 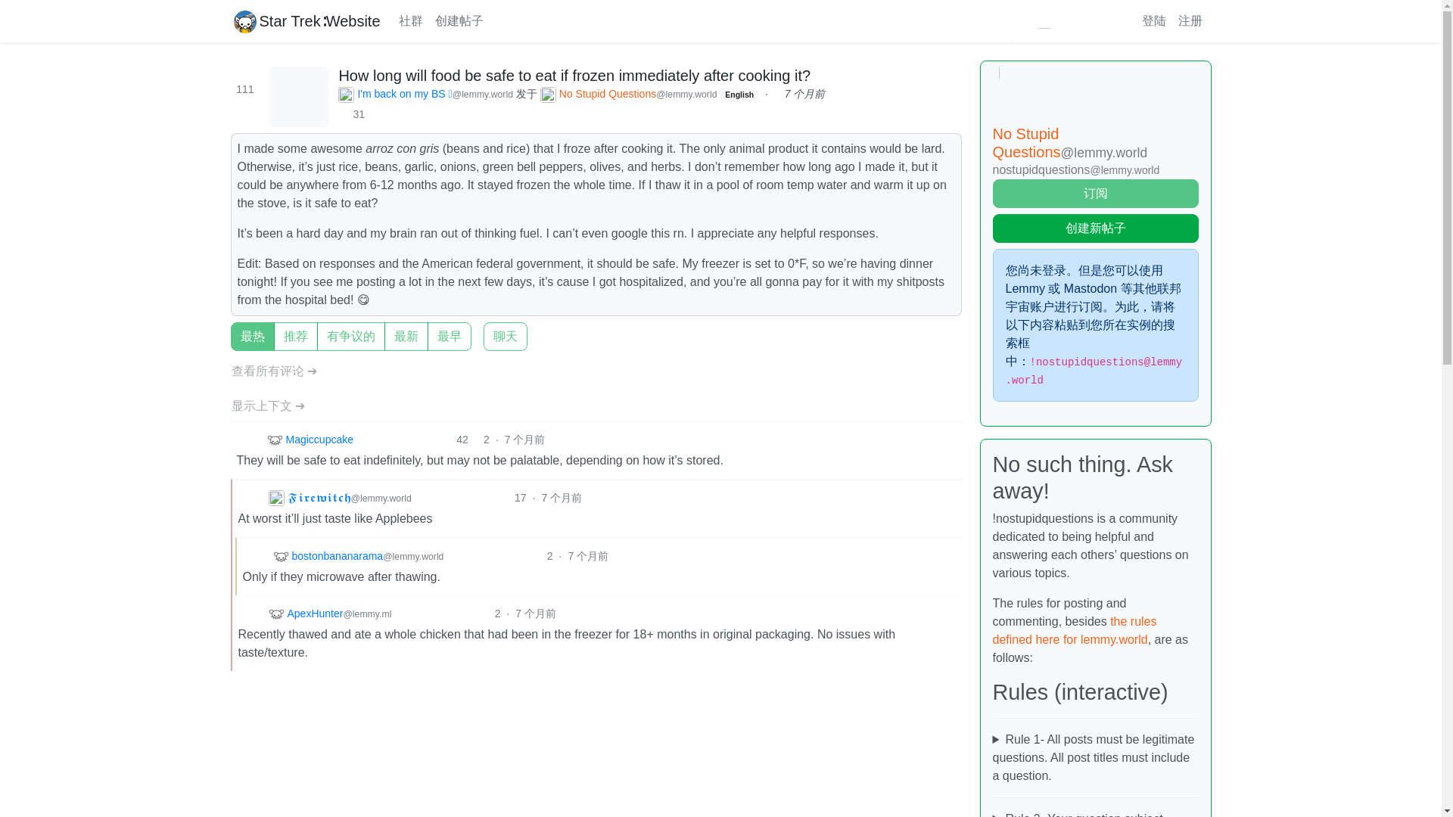 What do you see at coordinates (235, 327) in the screenshot?
I see `Old` at bounding box center [235, 327].